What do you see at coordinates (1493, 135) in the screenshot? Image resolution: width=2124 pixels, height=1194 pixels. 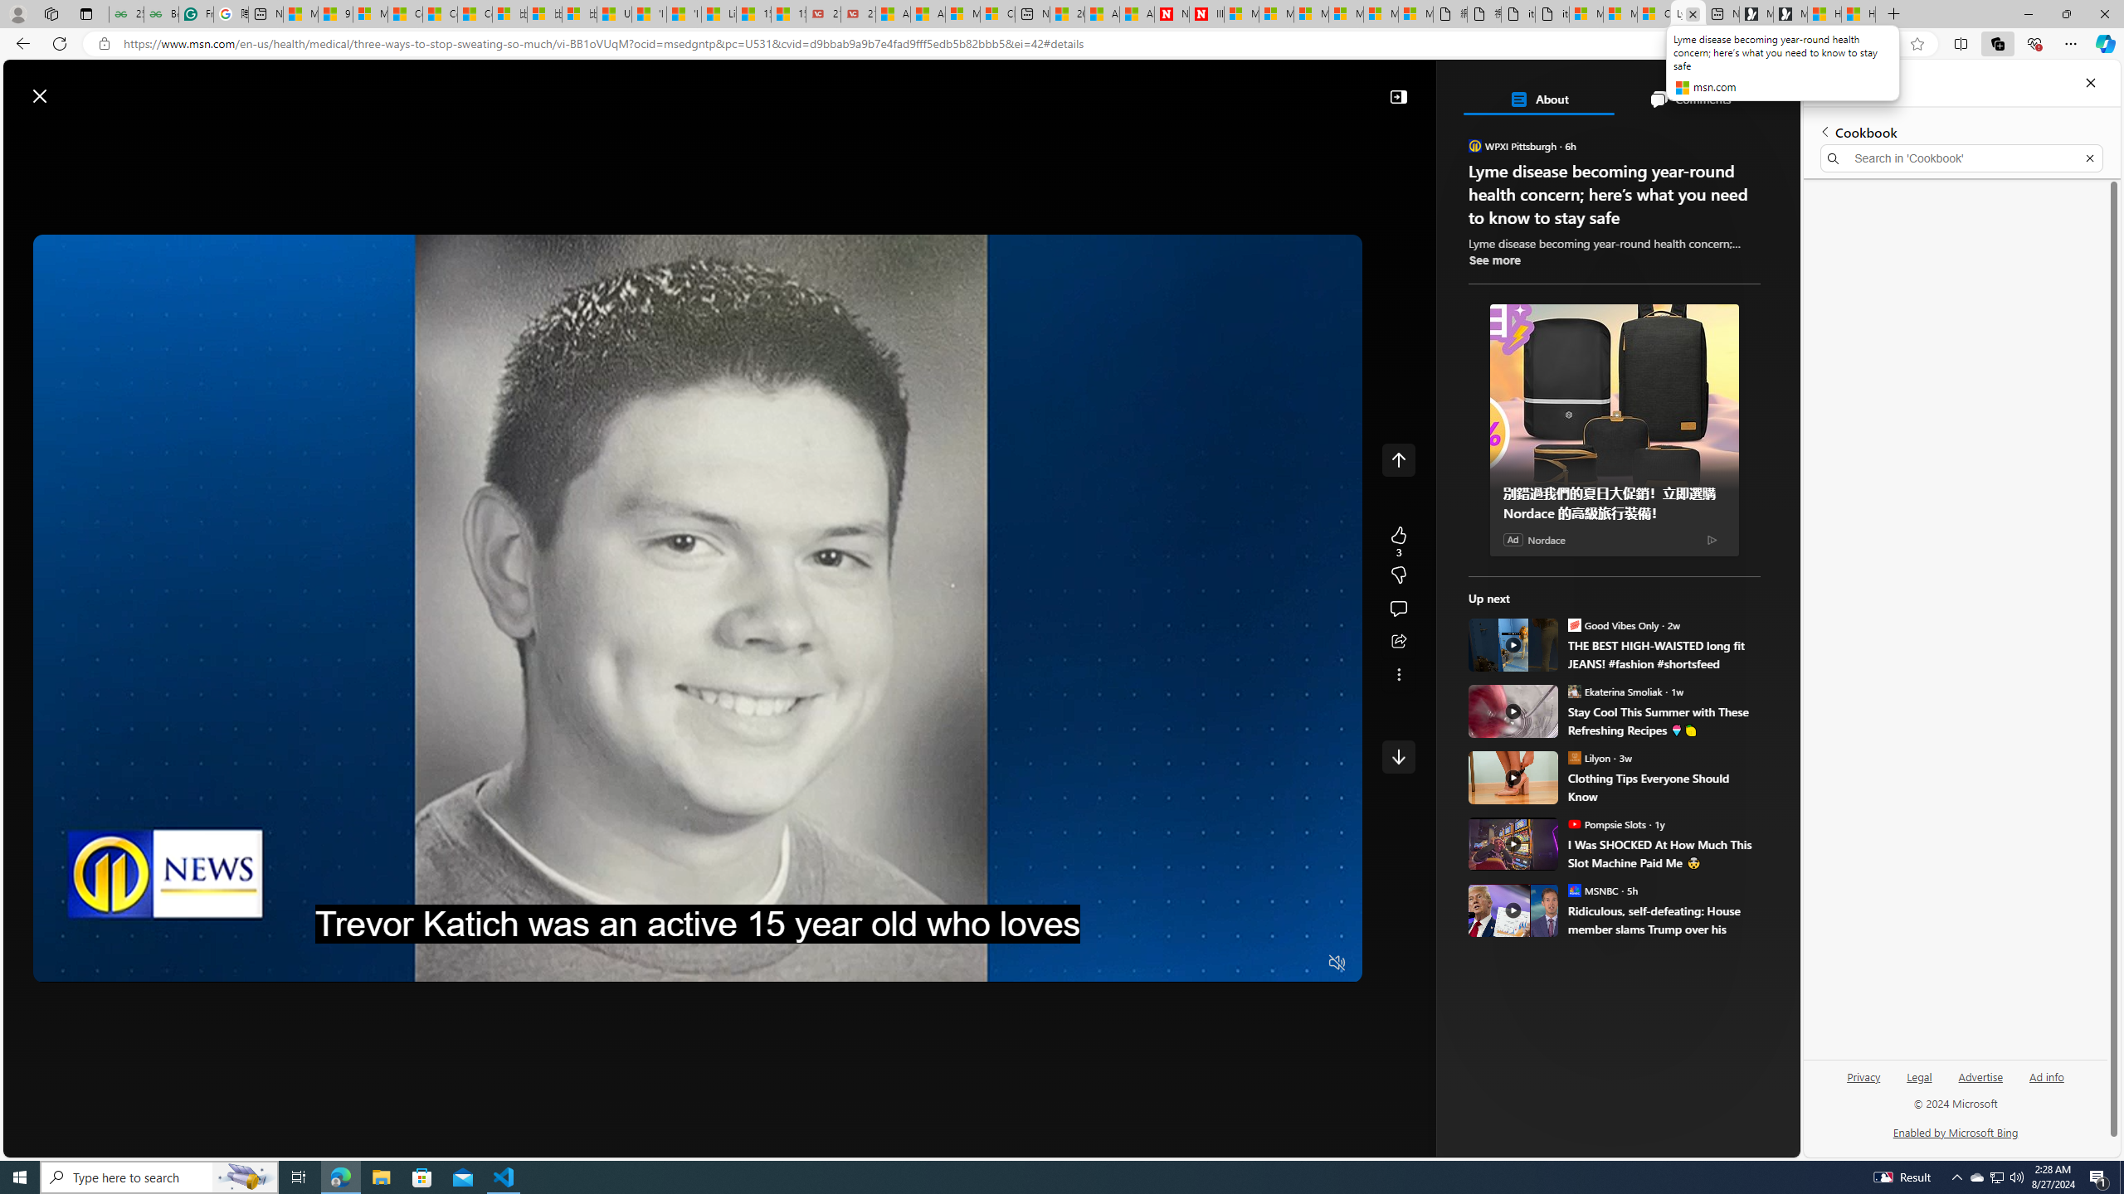 I see `Personalize` at bounding box center [1493, 135].